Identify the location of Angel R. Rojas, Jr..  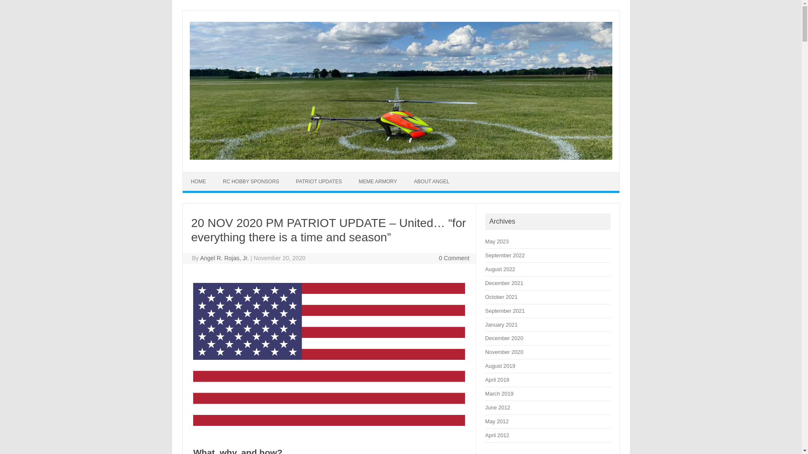
(224, 258).